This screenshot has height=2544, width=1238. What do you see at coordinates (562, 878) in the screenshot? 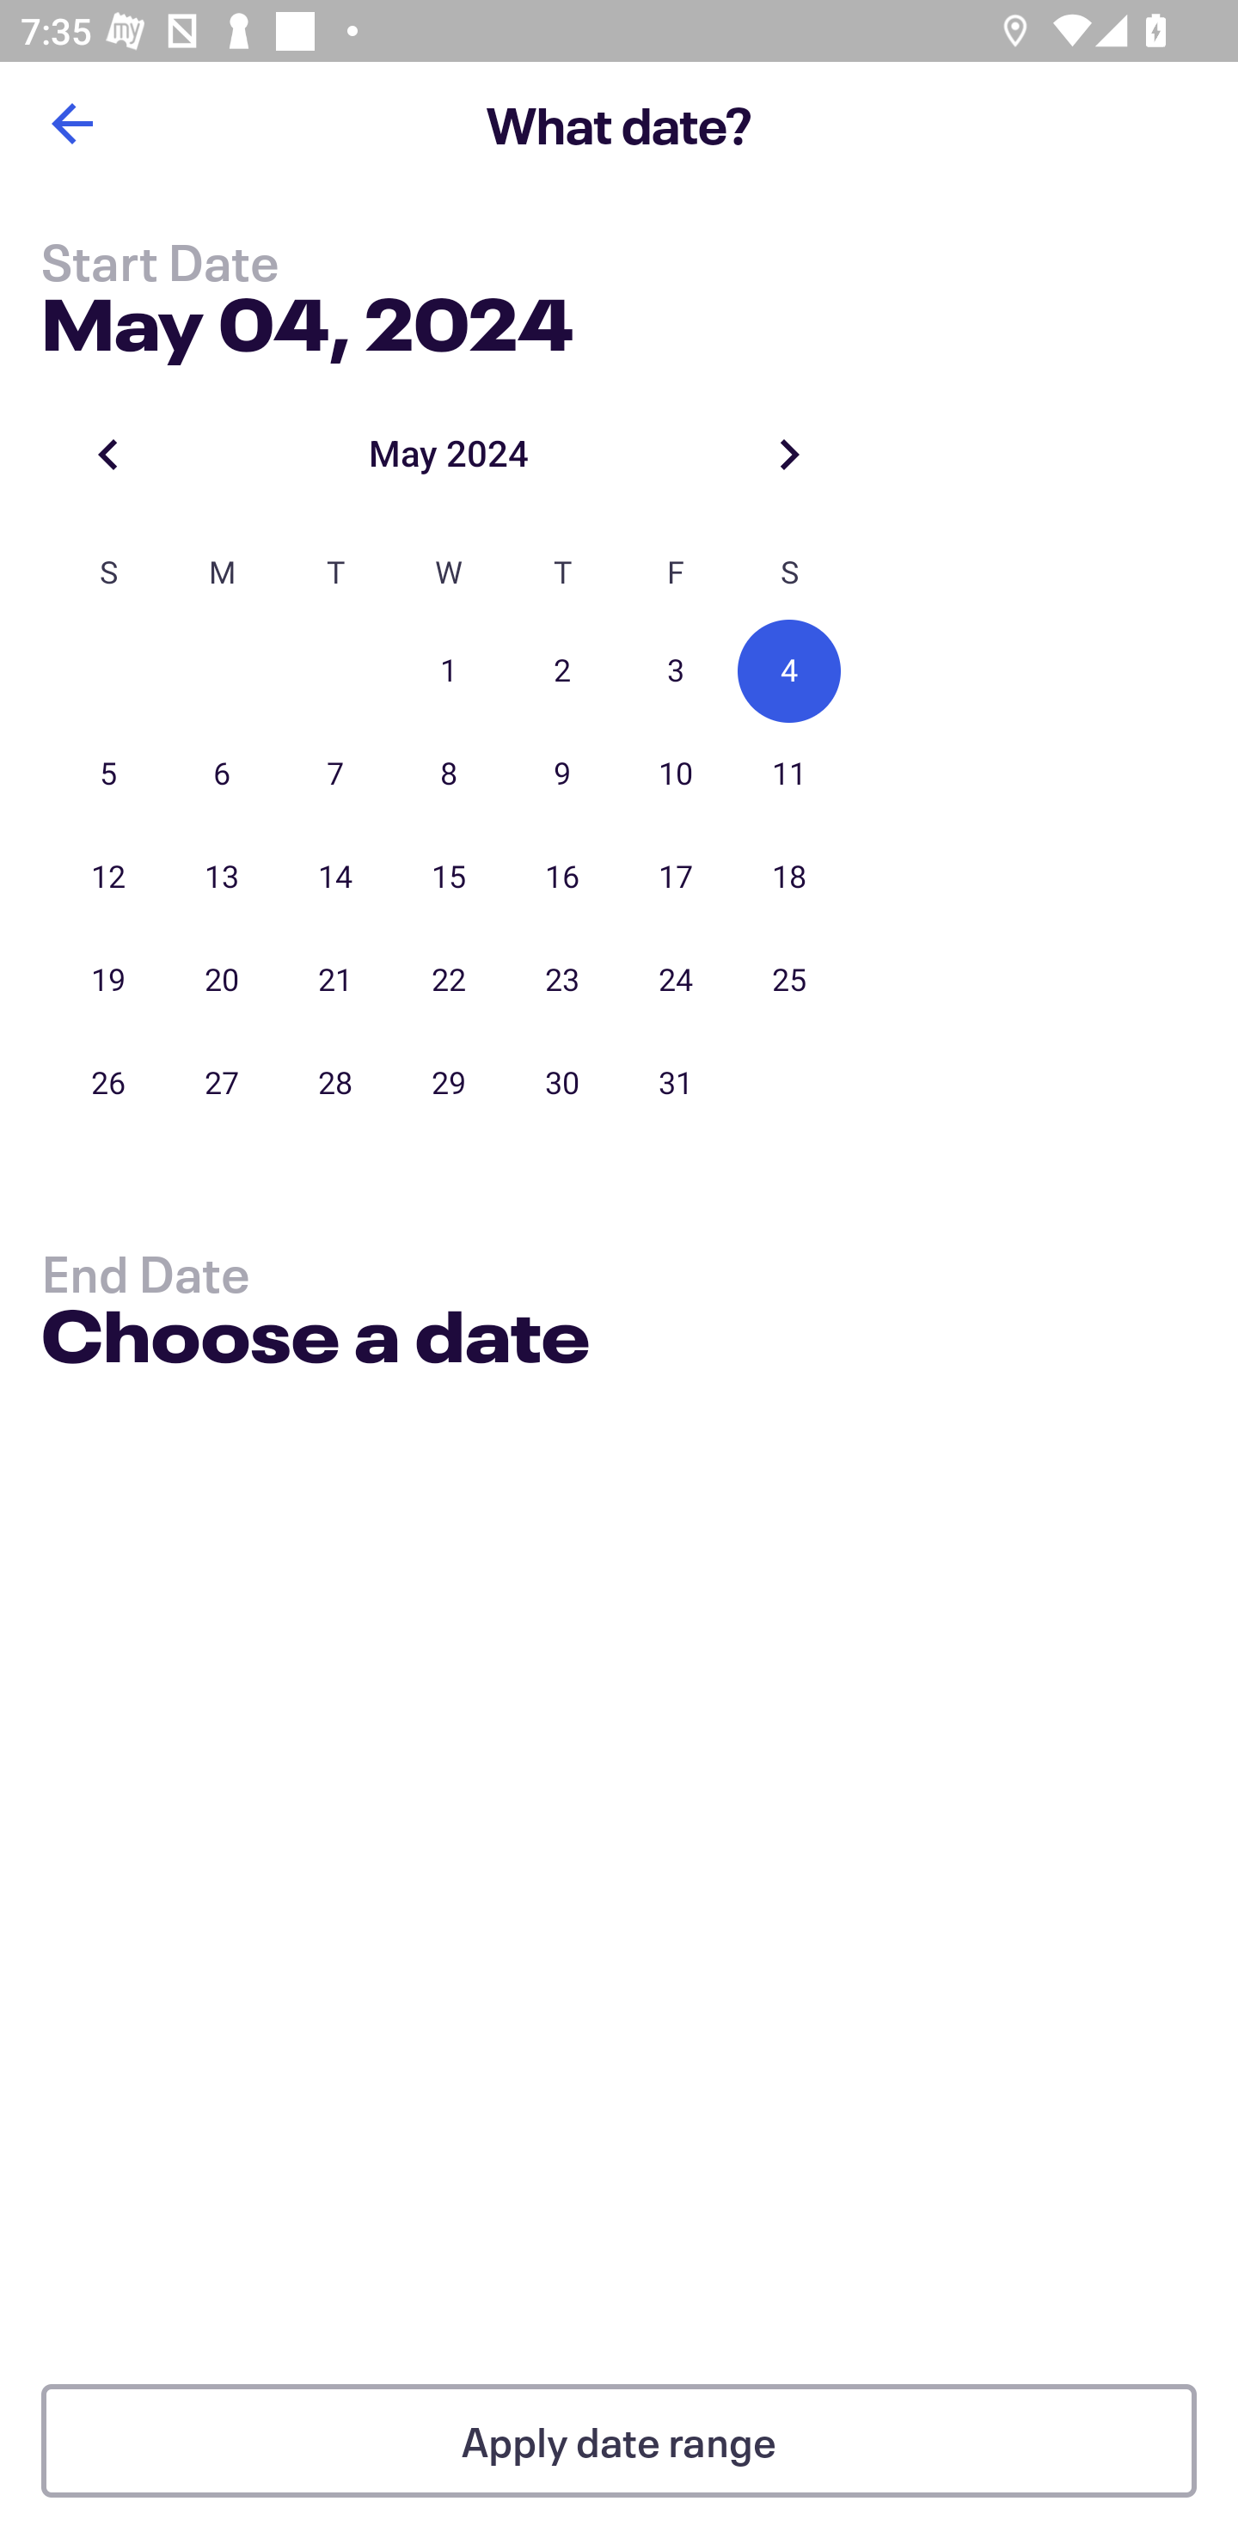
I see `16 16 May 2024` at bounding box center [562, 878].